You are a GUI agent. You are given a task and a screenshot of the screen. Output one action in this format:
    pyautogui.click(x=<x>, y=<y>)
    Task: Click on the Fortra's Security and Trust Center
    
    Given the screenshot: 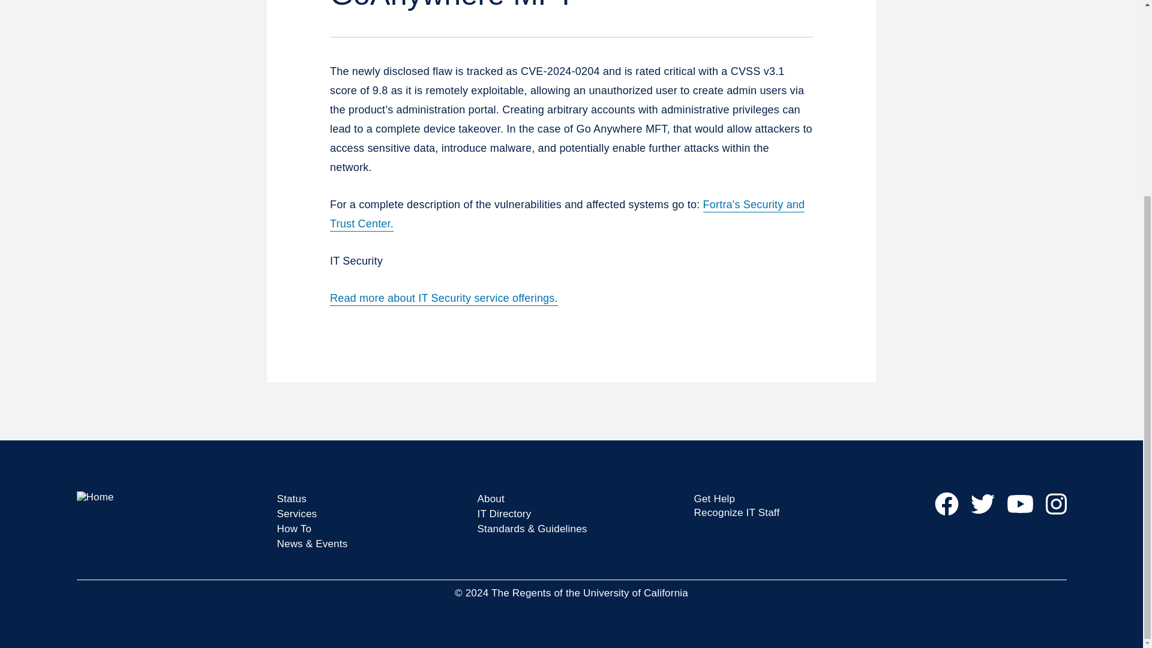 What is the action you would take?
    pyautogui.click(x=566, y=214)
    